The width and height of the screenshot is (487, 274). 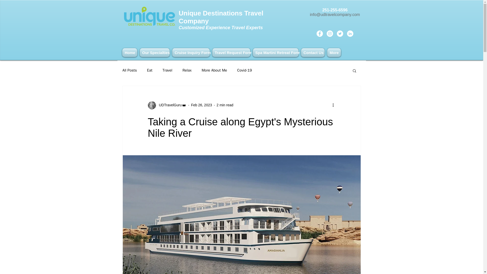 What do you see at coordinates (276, 53) in the screenshot?
I see `Spa Martini Retreat Form` at bounding box center [276, 53].